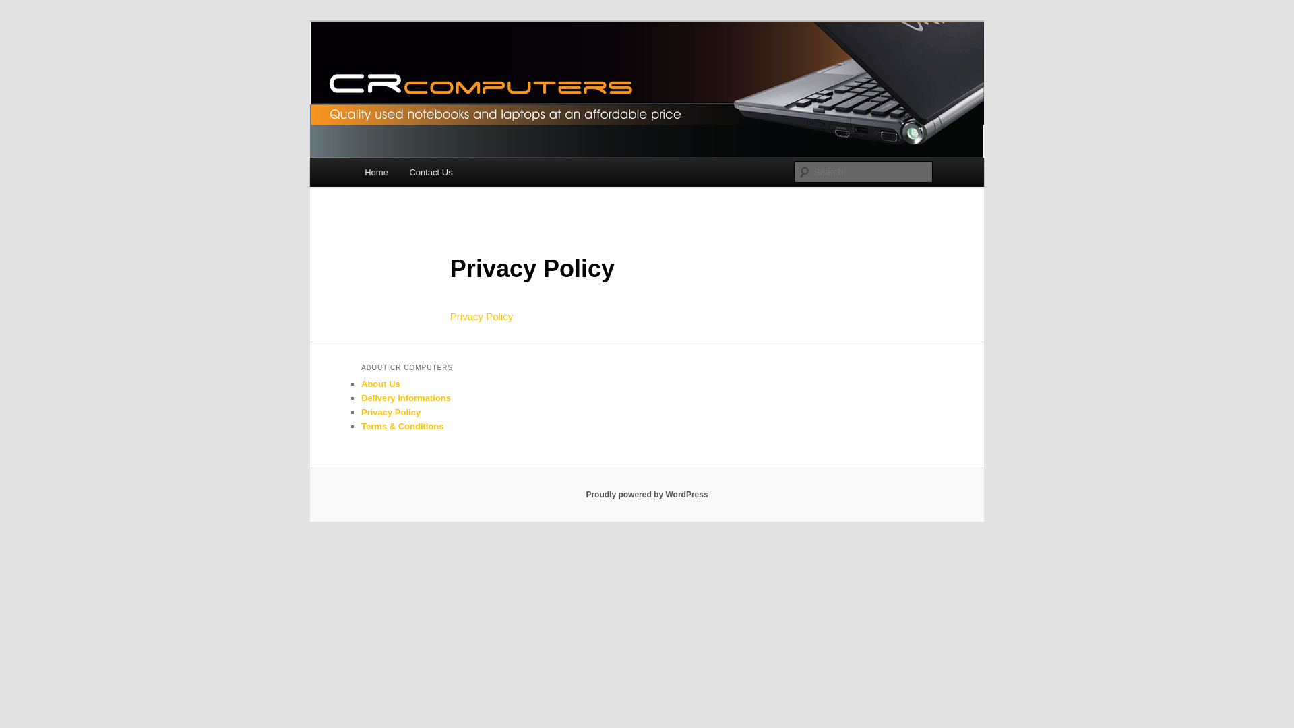  I want to click on Contact Us, so click(431, 173).